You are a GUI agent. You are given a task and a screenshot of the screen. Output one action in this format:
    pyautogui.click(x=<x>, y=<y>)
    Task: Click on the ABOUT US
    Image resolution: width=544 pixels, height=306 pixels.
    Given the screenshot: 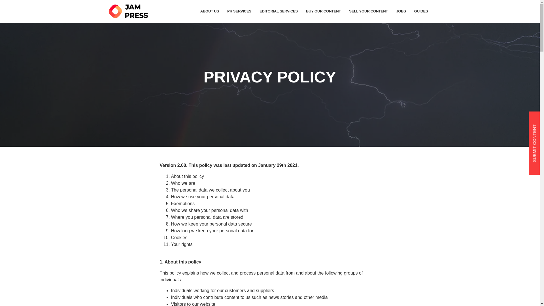 What is the action you would take?
    pyautogui.click(x=210, y=11)
    